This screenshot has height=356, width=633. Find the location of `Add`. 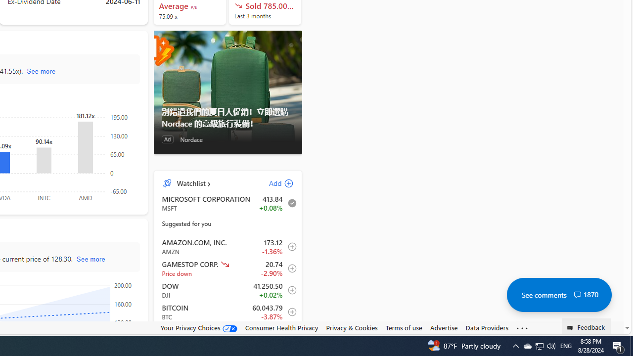

Add is located at coordinates (272, 183).